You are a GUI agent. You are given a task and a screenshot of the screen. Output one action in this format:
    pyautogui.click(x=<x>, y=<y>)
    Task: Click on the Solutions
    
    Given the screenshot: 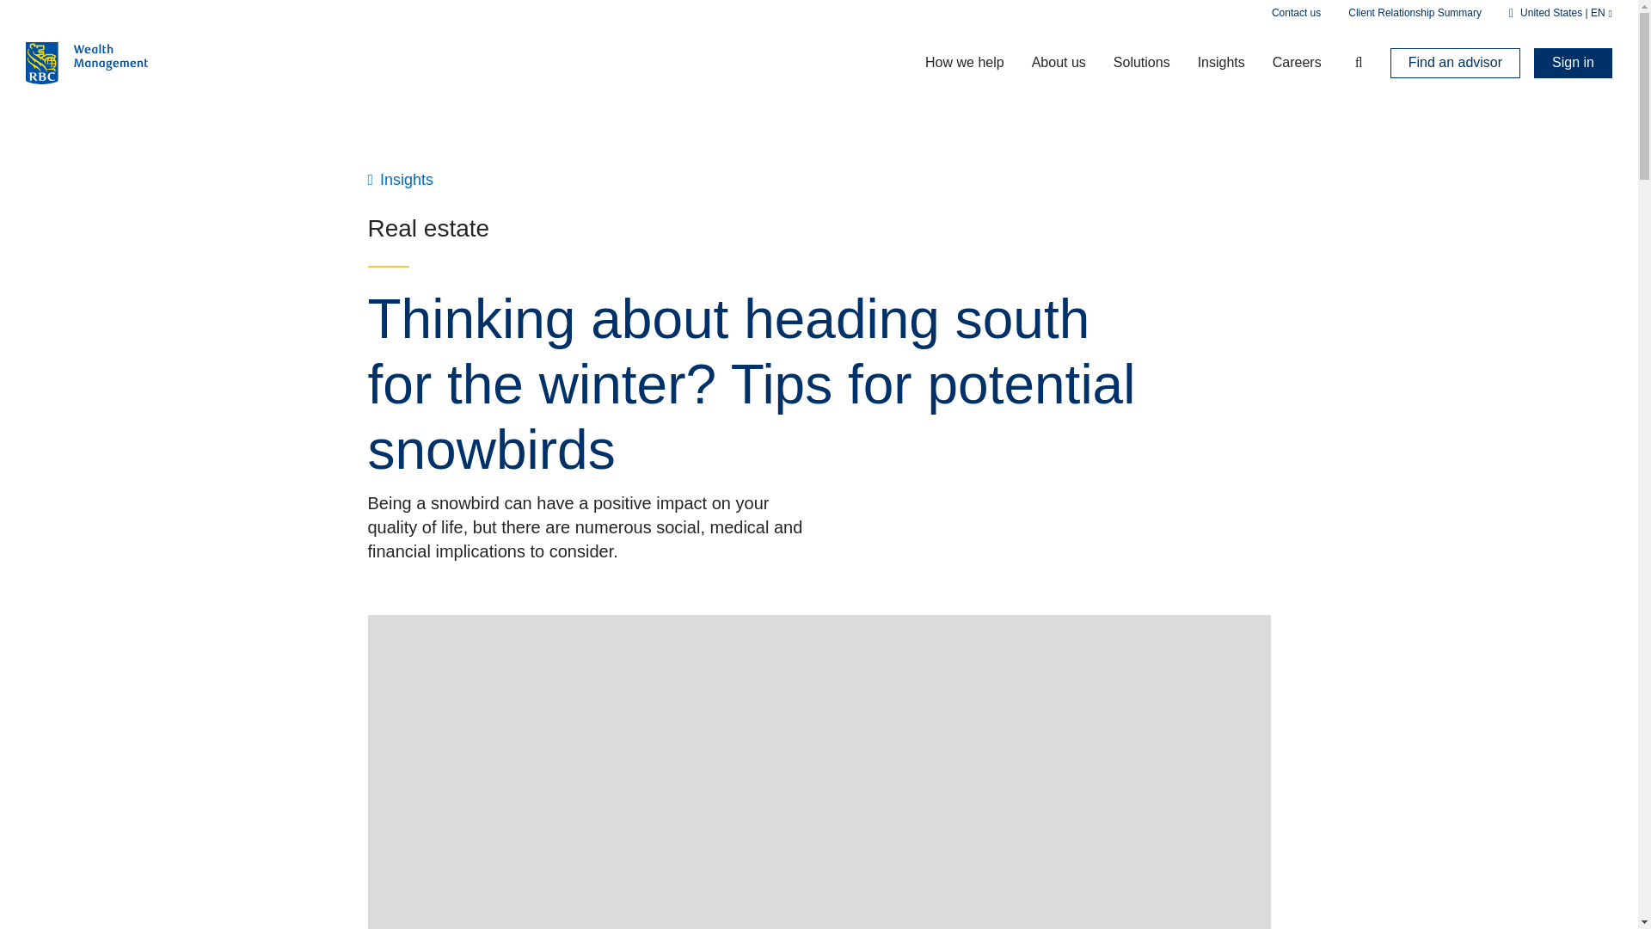 What is the action you would take?
    pyautogui.click(x=1141, y=62)
    